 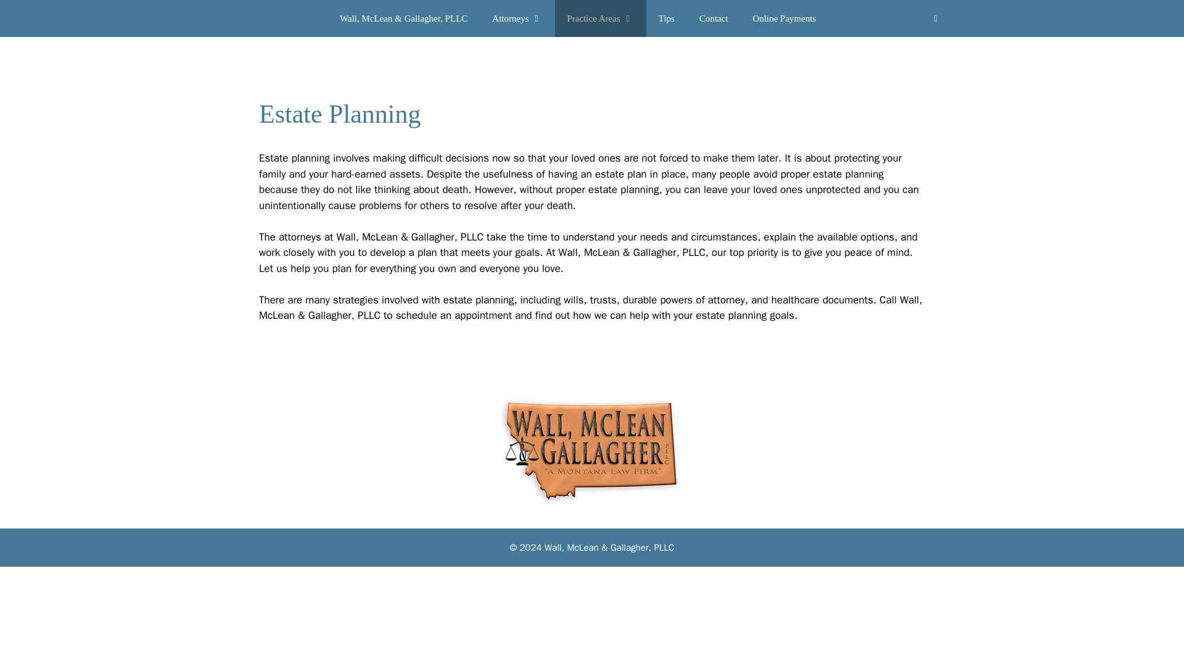 What do you see at coordinates (601, 18) in the screenshot?
I see `Practice Areas` at bounding box center [601, 18].